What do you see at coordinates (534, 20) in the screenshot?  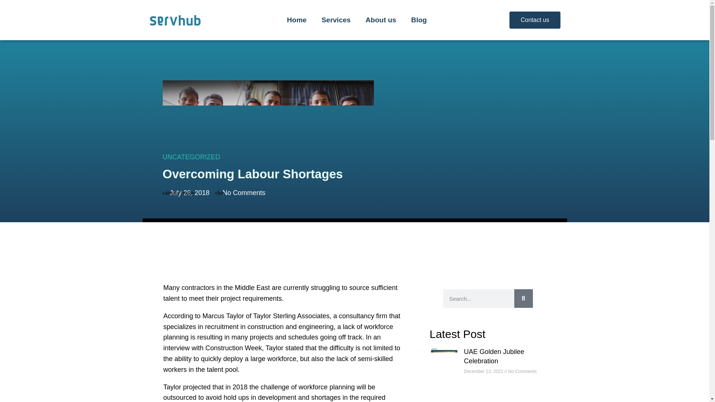 I see `Contact us` at bounding box center [534, 20].